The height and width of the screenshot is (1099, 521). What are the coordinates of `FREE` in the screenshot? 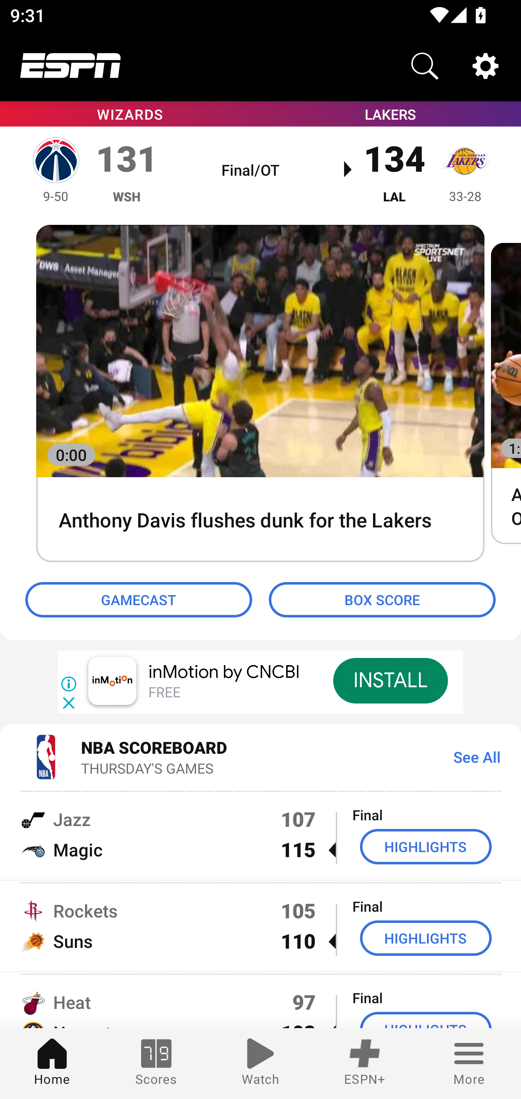 It's located at (164, 693).